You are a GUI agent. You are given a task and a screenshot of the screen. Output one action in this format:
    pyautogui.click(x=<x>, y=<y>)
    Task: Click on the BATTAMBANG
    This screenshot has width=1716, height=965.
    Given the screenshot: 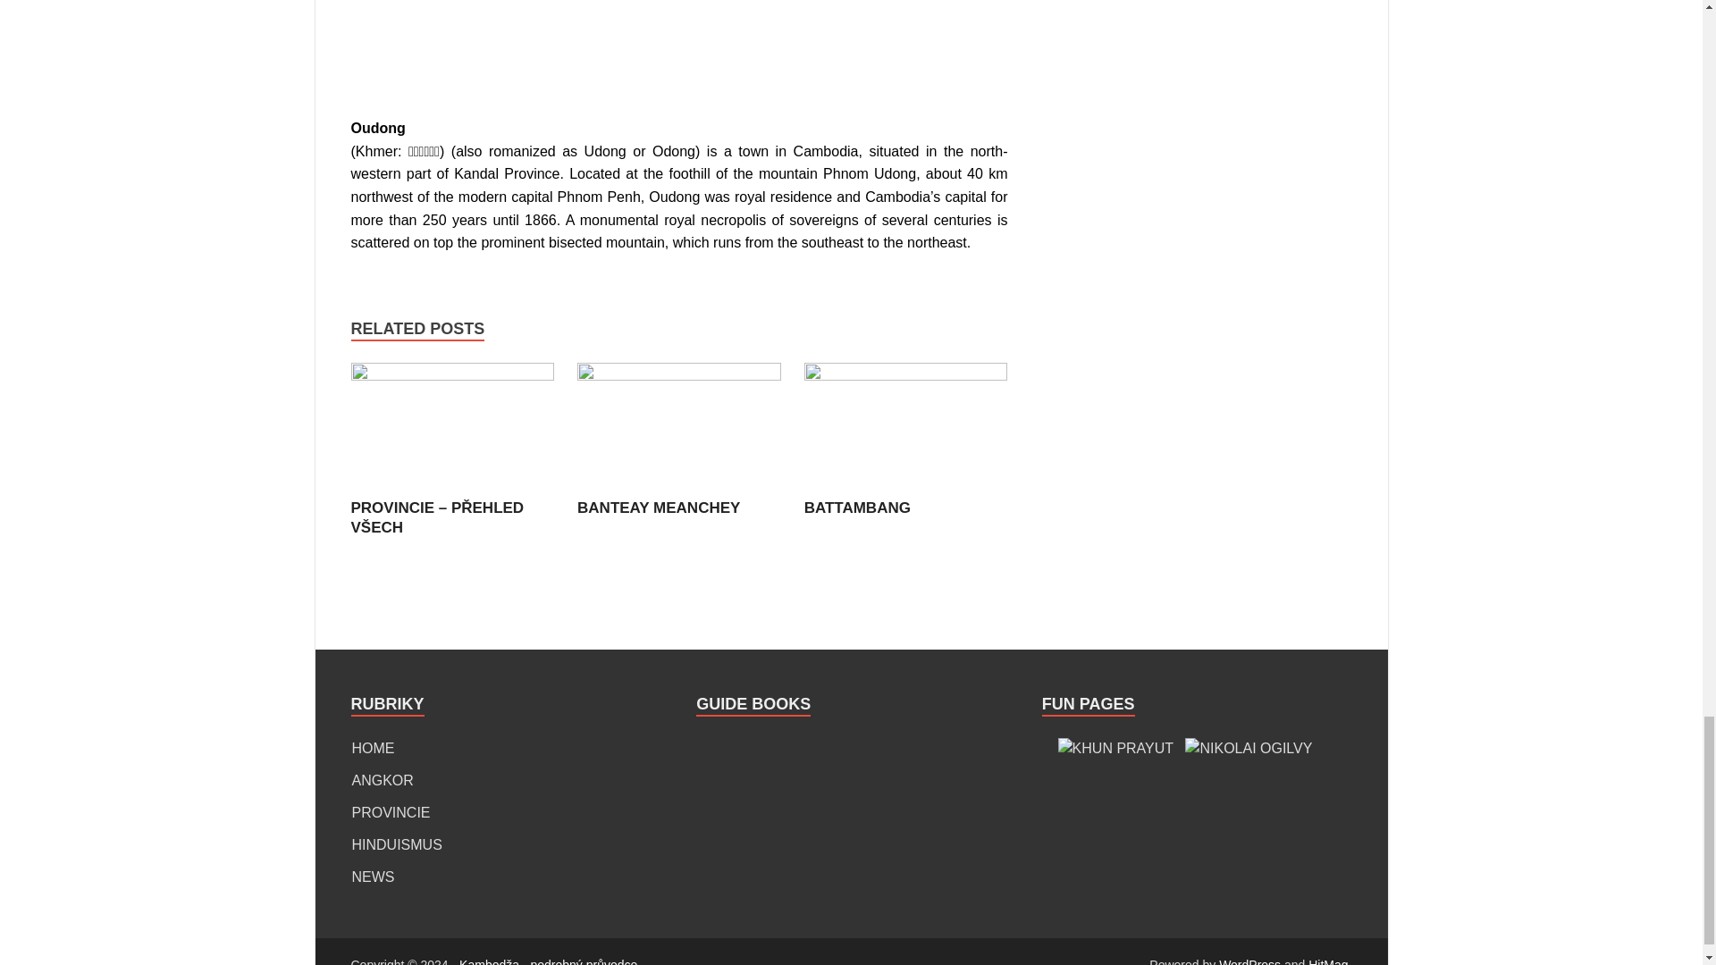 What is the action you would take?
    pyautogui.click(x=906, y=375)
    